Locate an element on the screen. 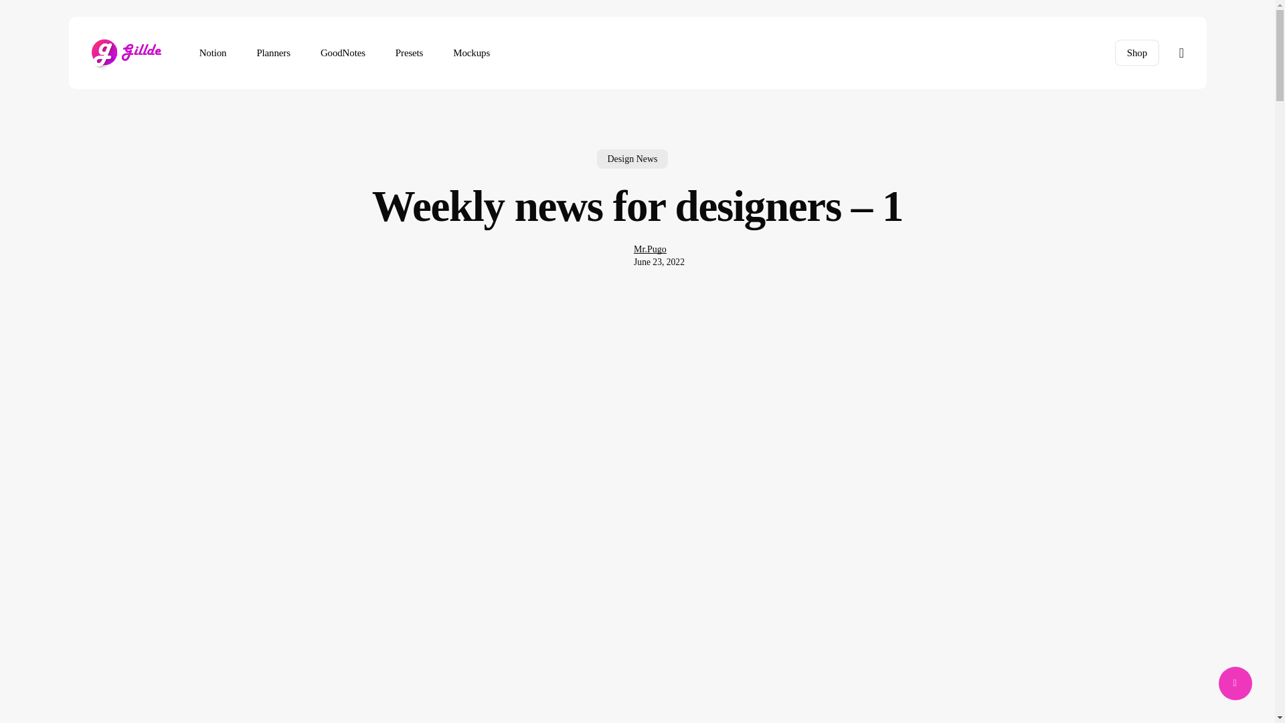  Shop is located at coordinates (1136, 52).